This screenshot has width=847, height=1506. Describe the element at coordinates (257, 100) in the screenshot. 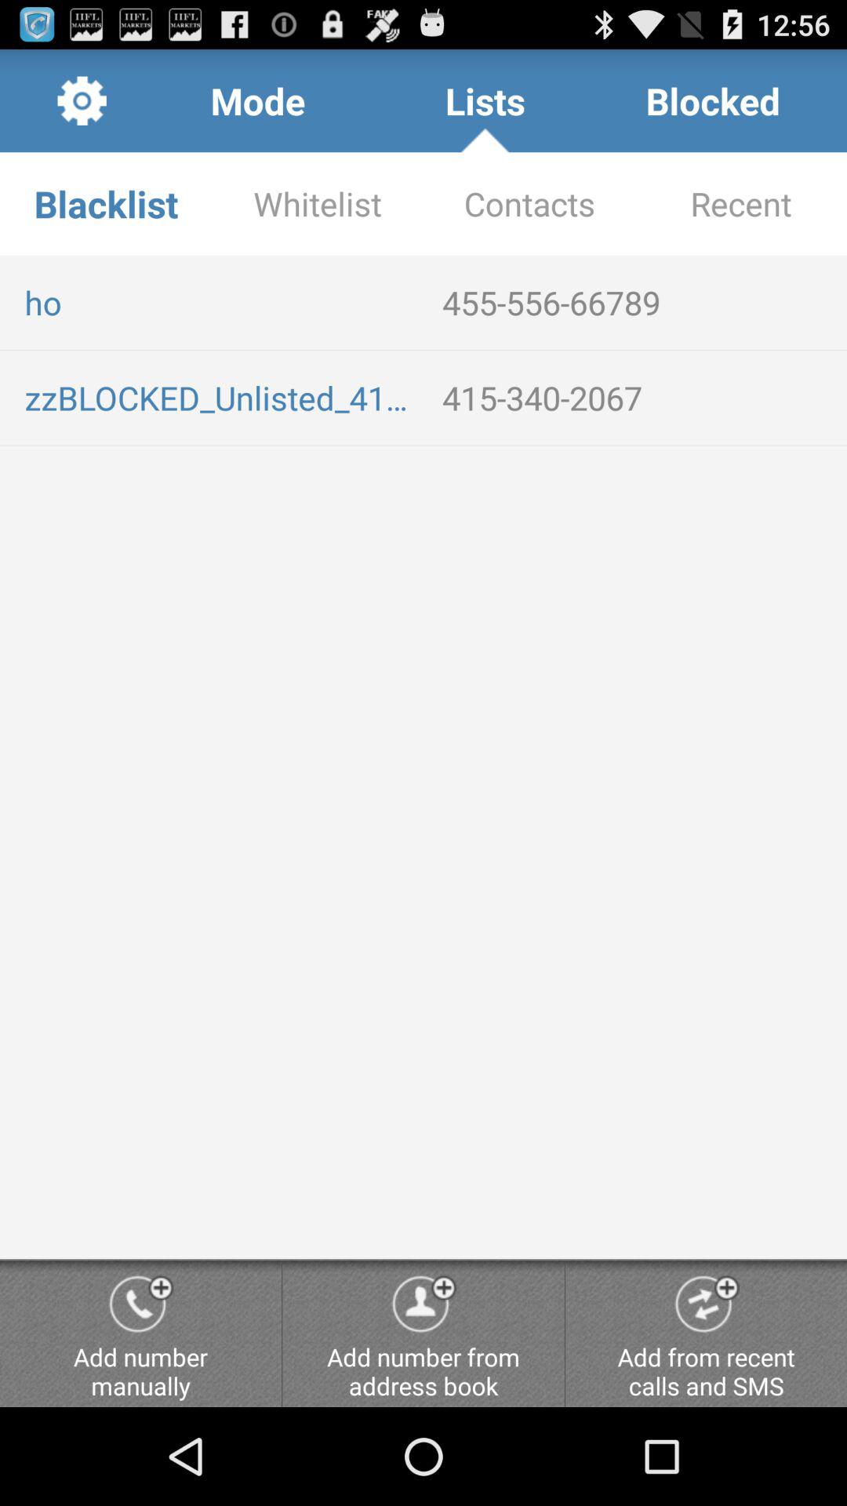

I see `choose item above the blacklist icon` at that location.